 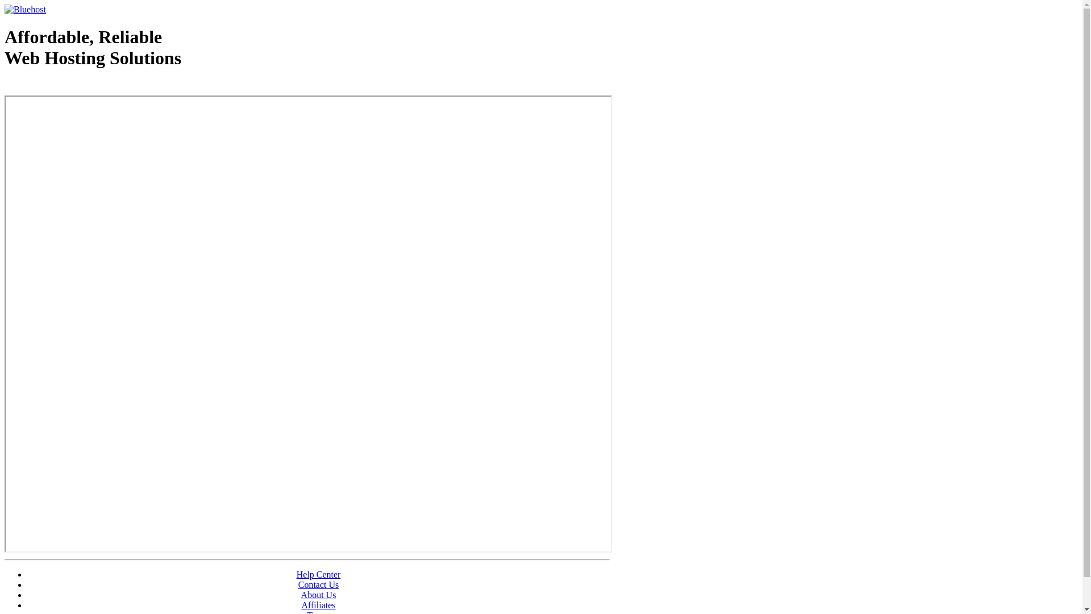 I want to click on Web Hosting - courtesy of www.bluehost.com, so click(x=70, y=87).